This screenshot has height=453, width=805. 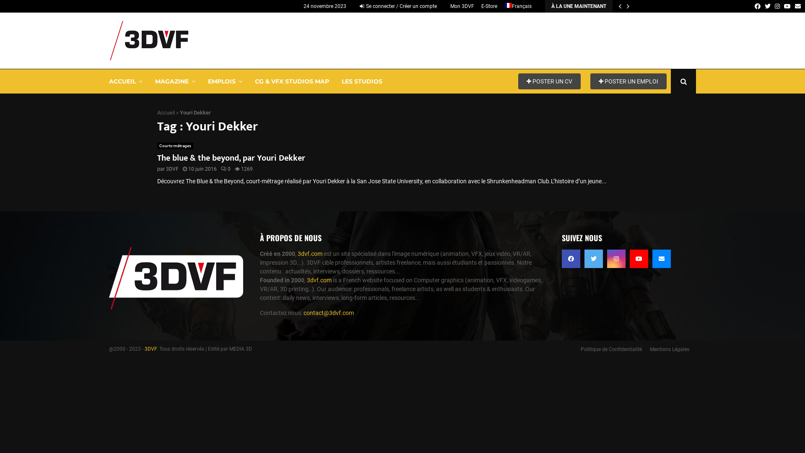 What do you see at coordinates (362, 81) in the screenshot?
I see `LES STUDIOS` at bounding box center [362, 81].